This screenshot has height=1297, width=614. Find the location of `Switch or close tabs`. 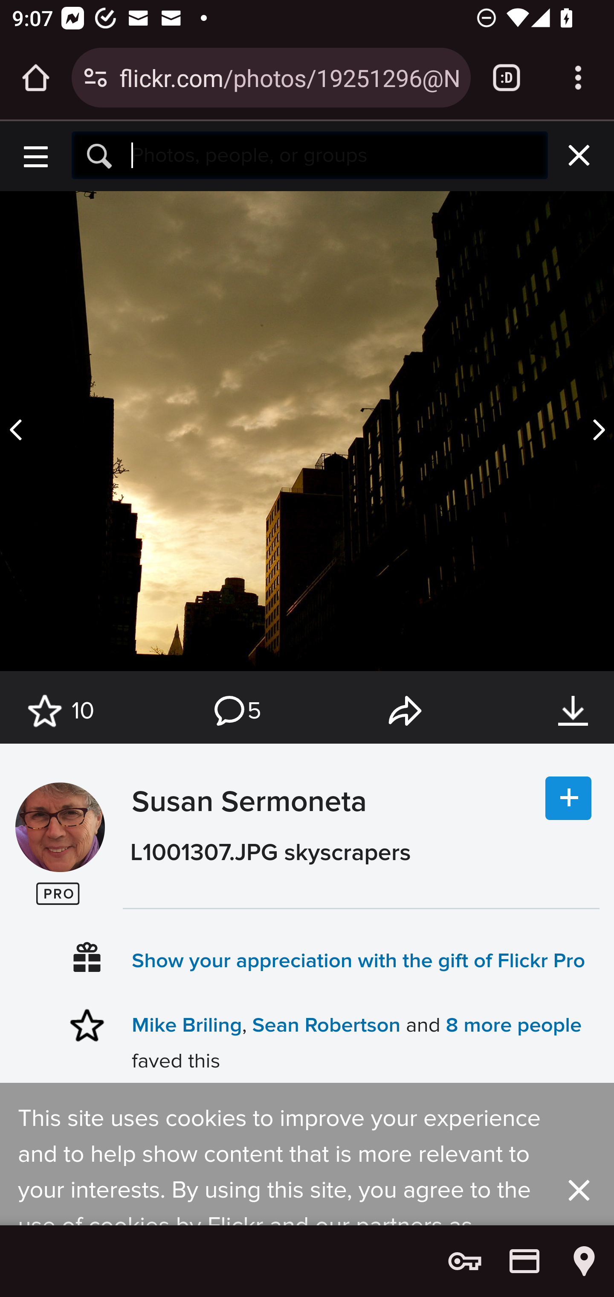

Switch or close tabs is located at coordinates (507, 78).